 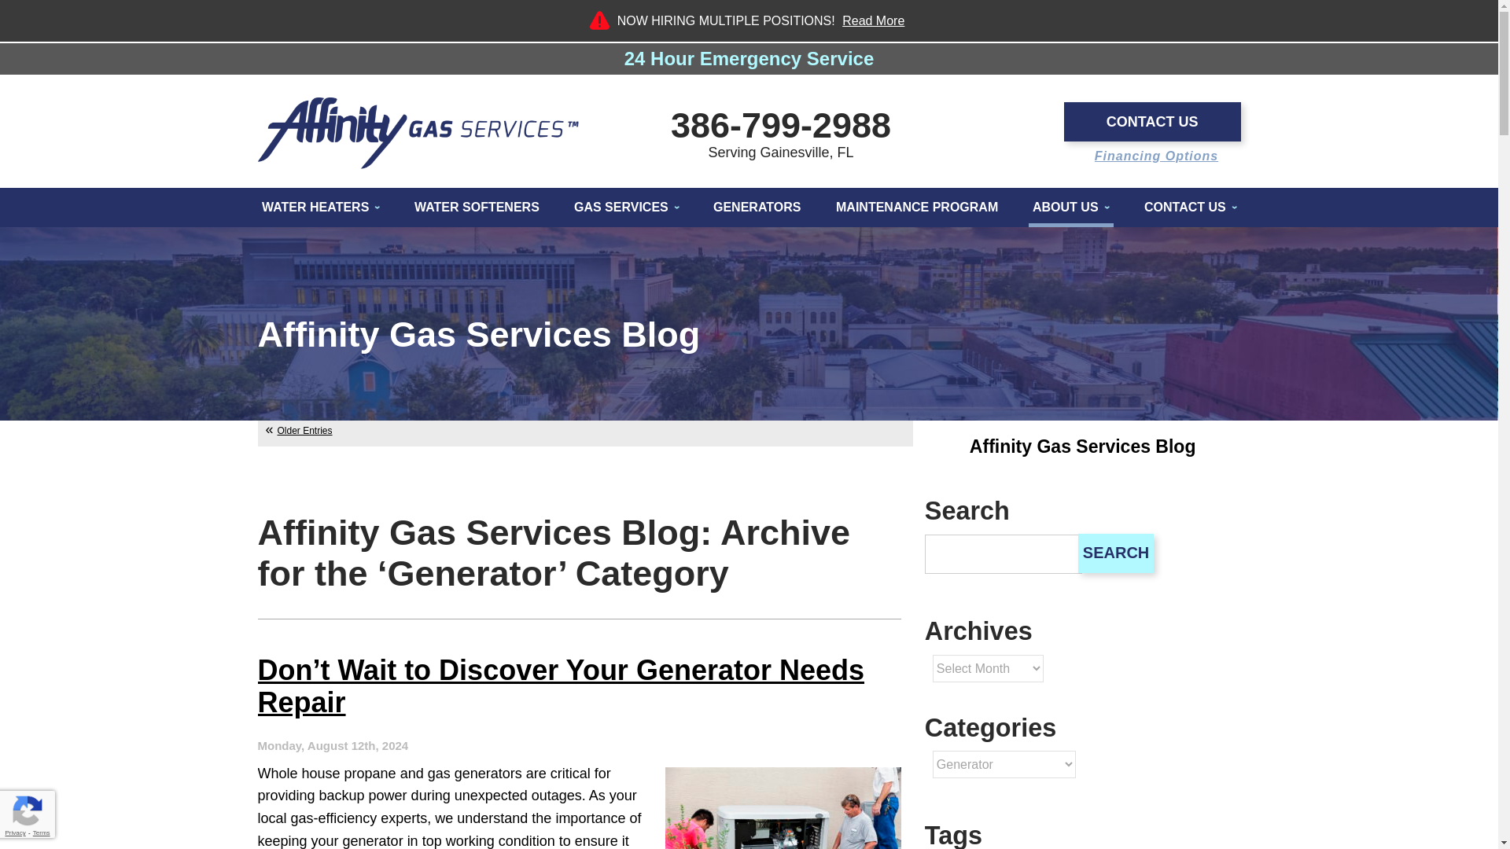 What do you see at coordinates (1191, 208) in the screenshot?
I see `CONTACT US` at bounding box center [1191, 208].